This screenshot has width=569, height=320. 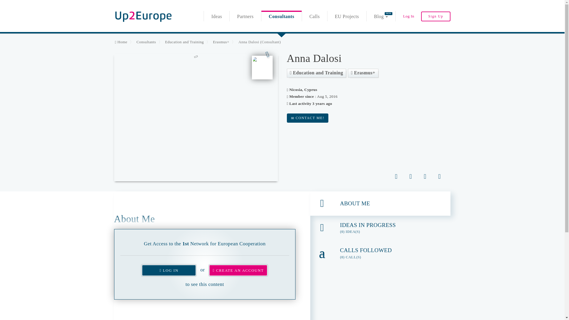 What do you see at coordinates (282, 18) in the screenshot?
I see `Log In` at bounding box center [282, 18].